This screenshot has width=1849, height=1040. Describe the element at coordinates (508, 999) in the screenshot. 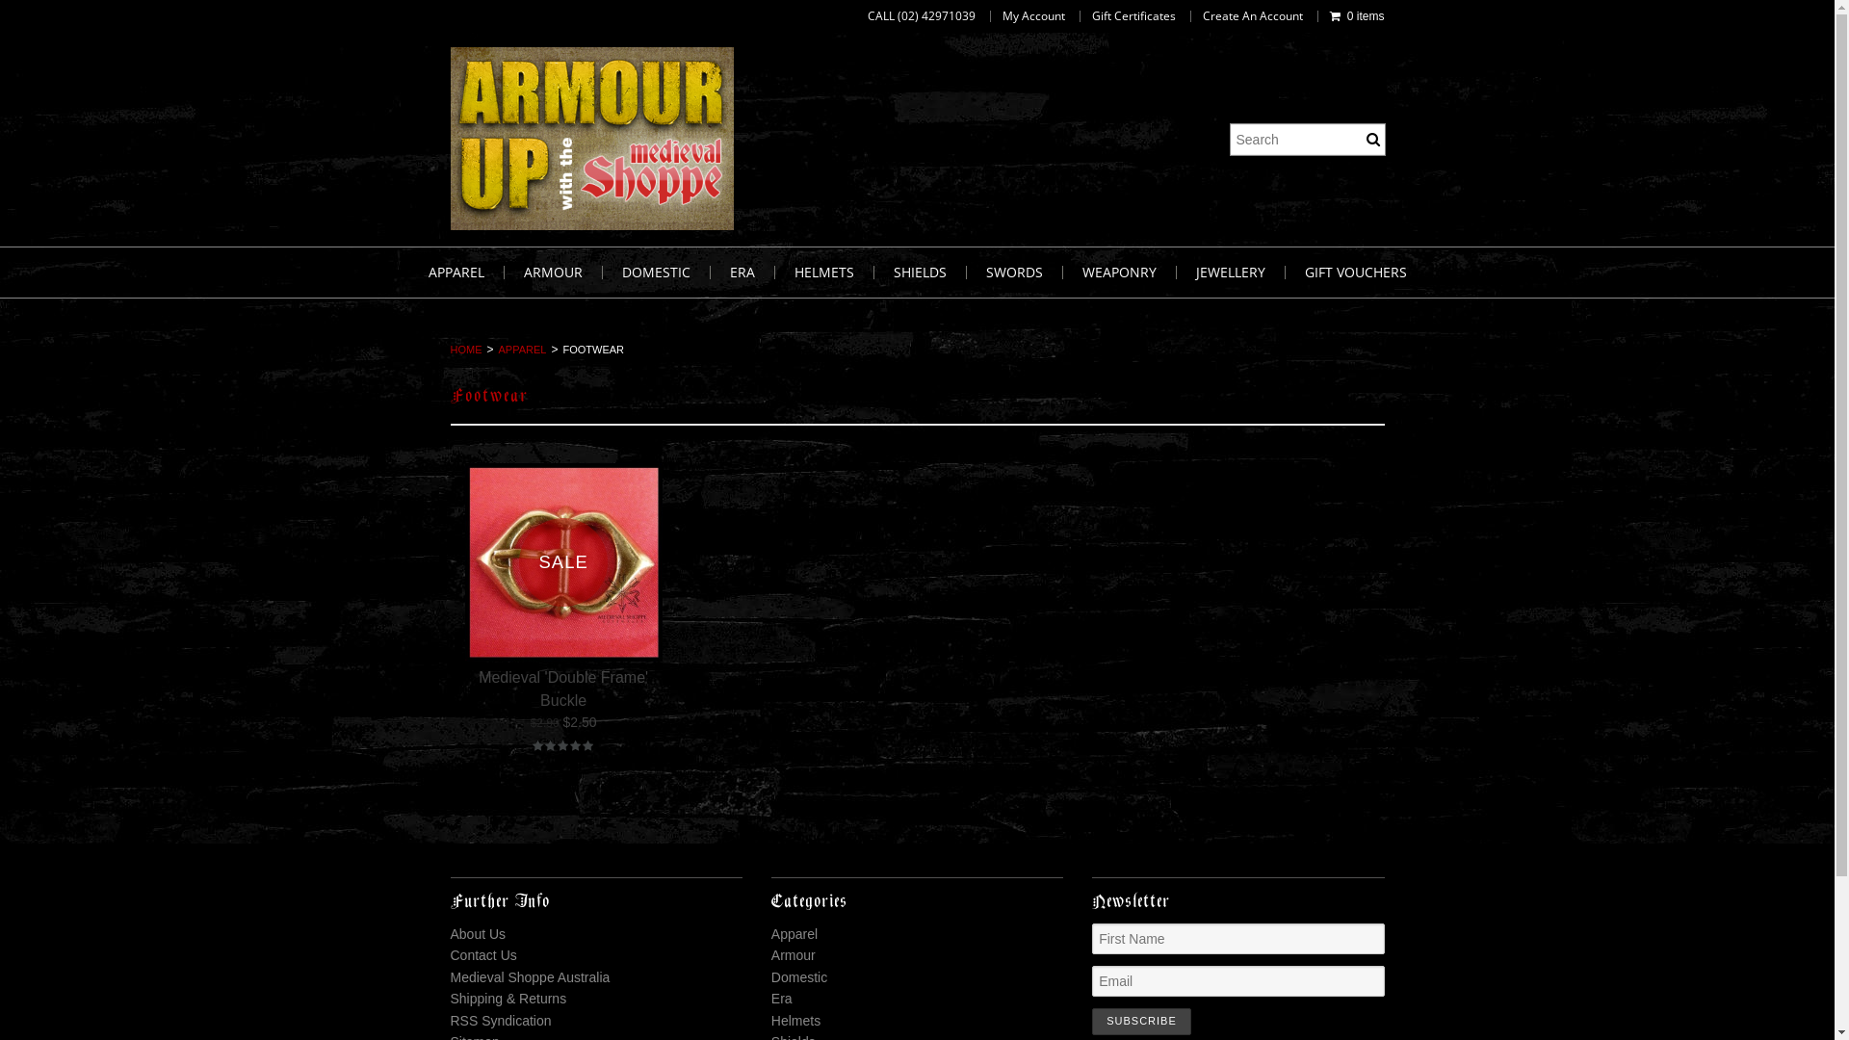

I see `Shipping & Returns` at that location.